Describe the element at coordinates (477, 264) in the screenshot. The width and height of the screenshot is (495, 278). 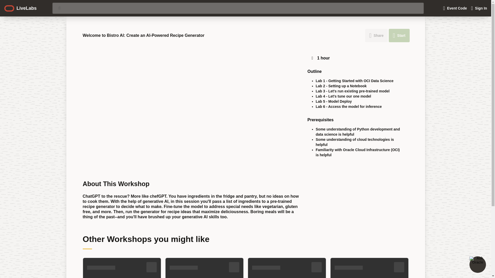
I see `Ask Oracle` at that location.